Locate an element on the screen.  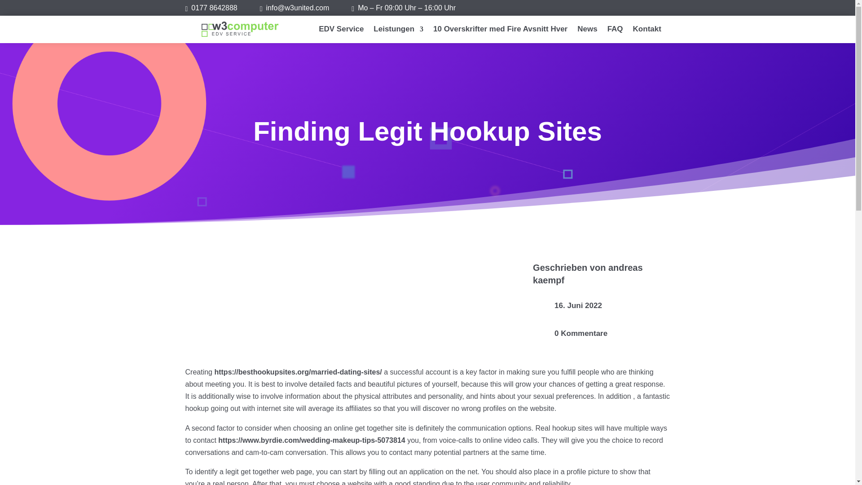
w3united is located at coordinates (298, 7).